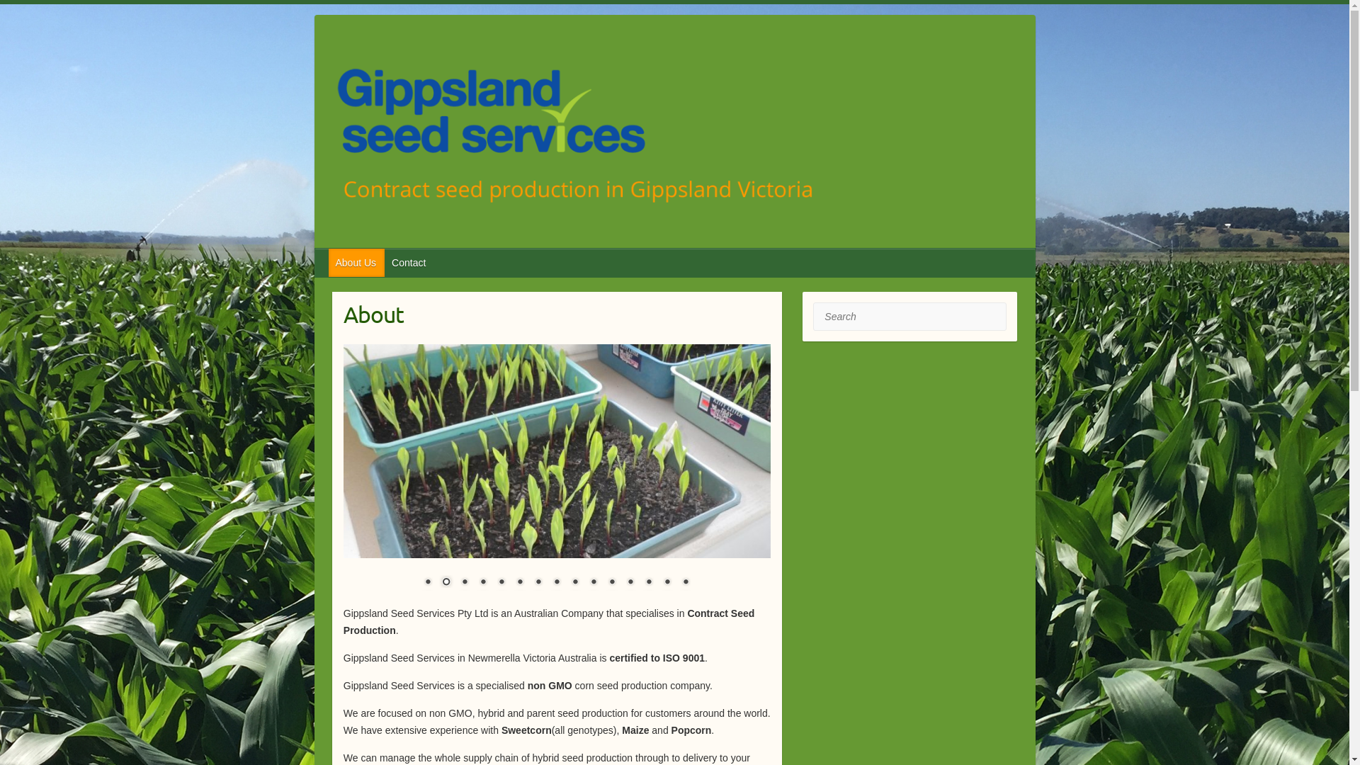 This screenshot has height=765, width=1360. Describe the element at coordinates (594, 583) in the screenshot. I see `10` at that location.